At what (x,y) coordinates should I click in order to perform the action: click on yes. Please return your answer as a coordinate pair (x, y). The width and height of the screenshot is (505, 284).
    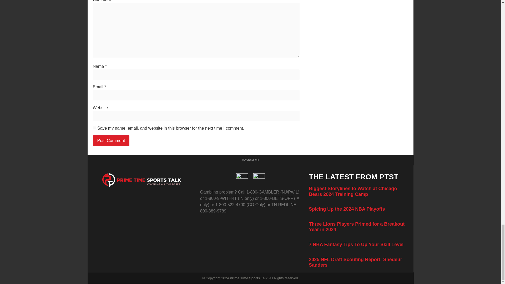
    Looking at the image, I should click on (94, 128).